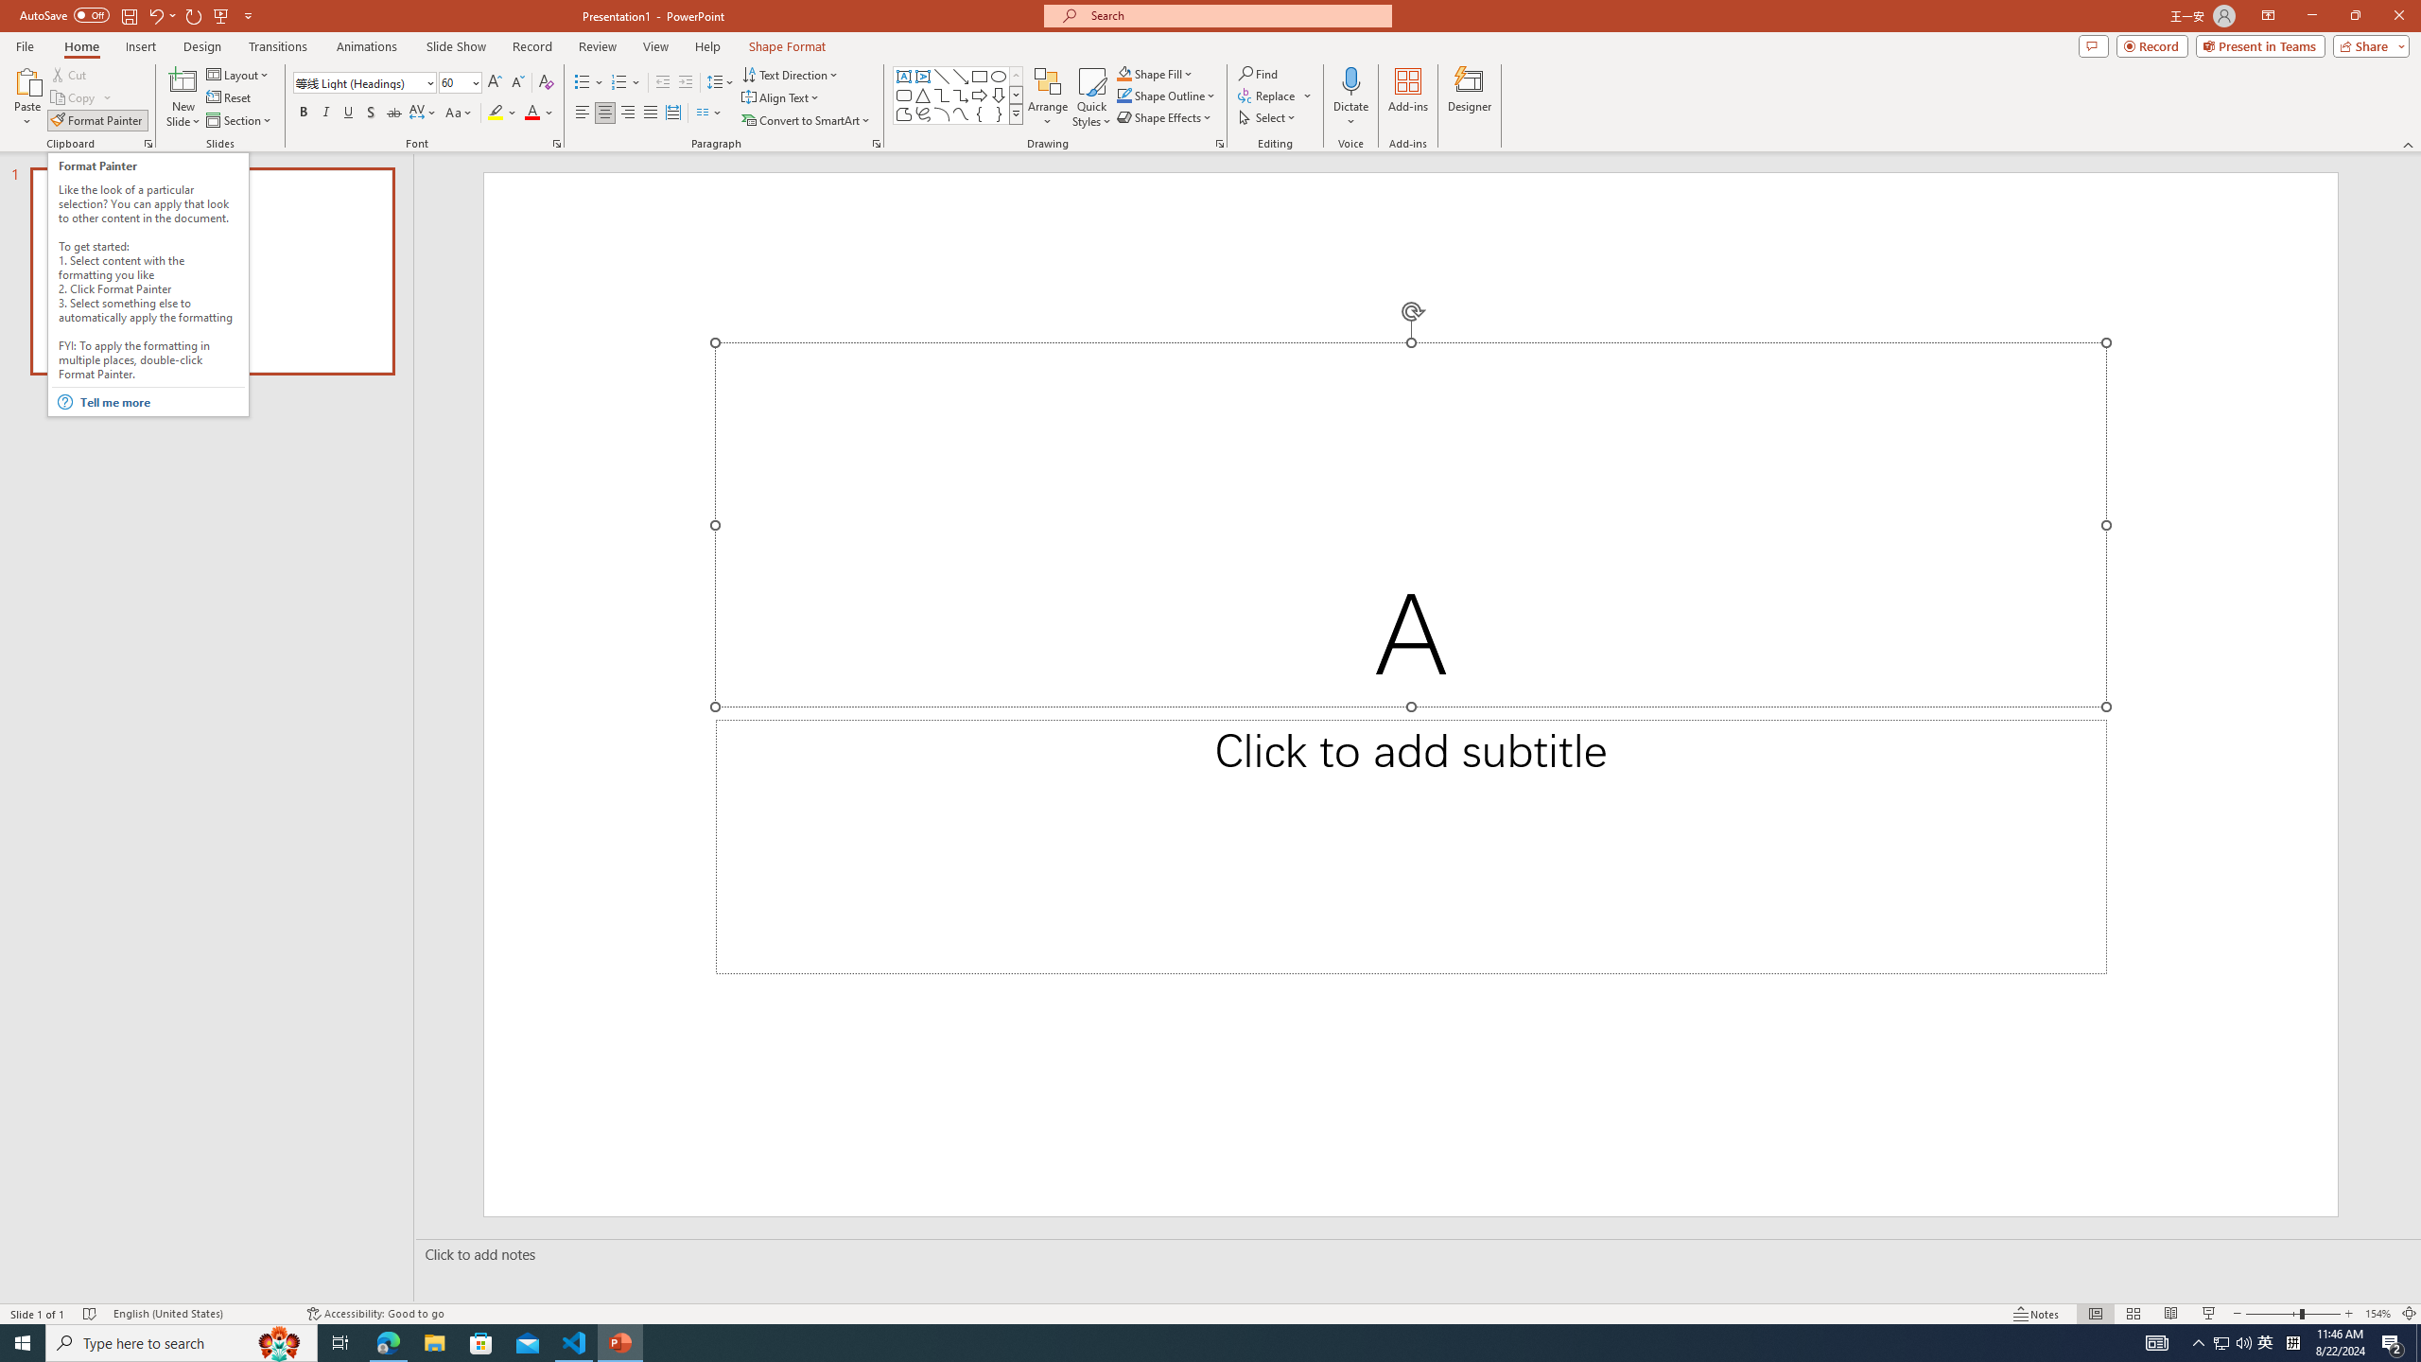  I want to click on Rectangle, so click(980, 76).